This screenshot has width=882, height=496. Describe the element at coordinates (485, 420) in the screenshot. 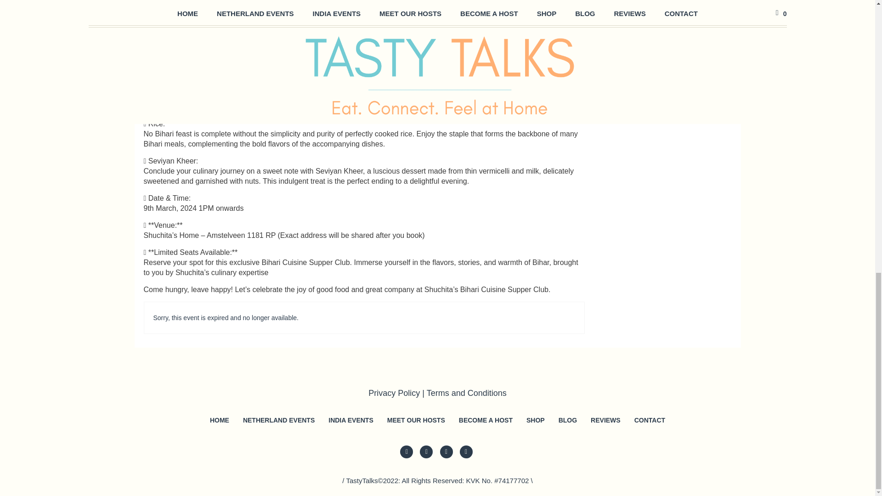

I see `BECOME A HOST` at that location.